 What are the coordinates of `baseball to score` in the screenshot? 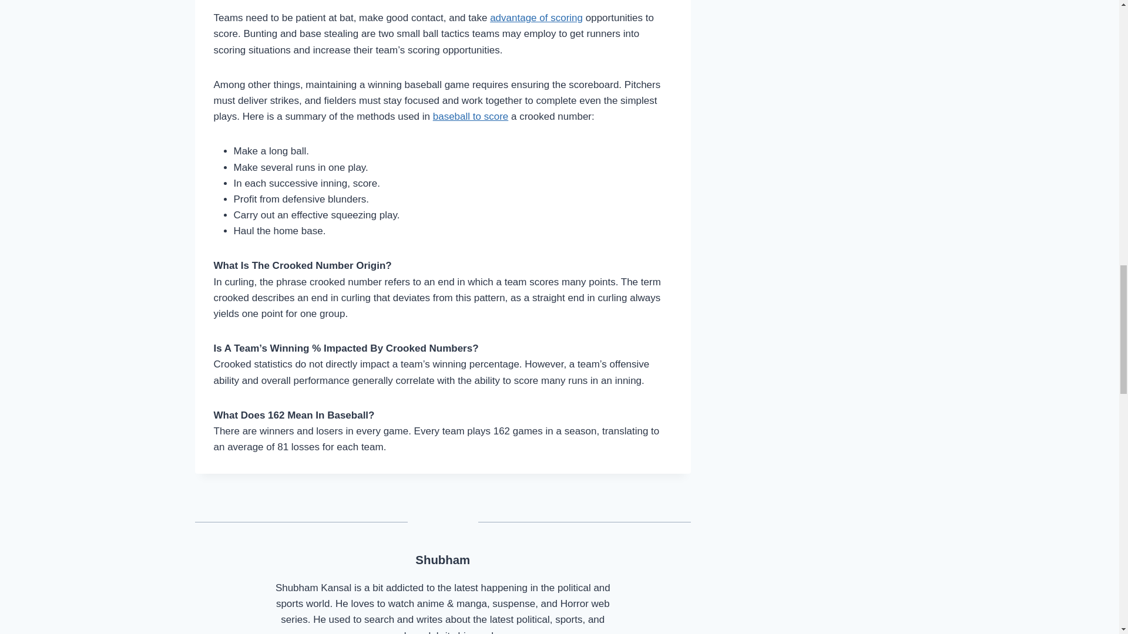 It's located at (471, 116).